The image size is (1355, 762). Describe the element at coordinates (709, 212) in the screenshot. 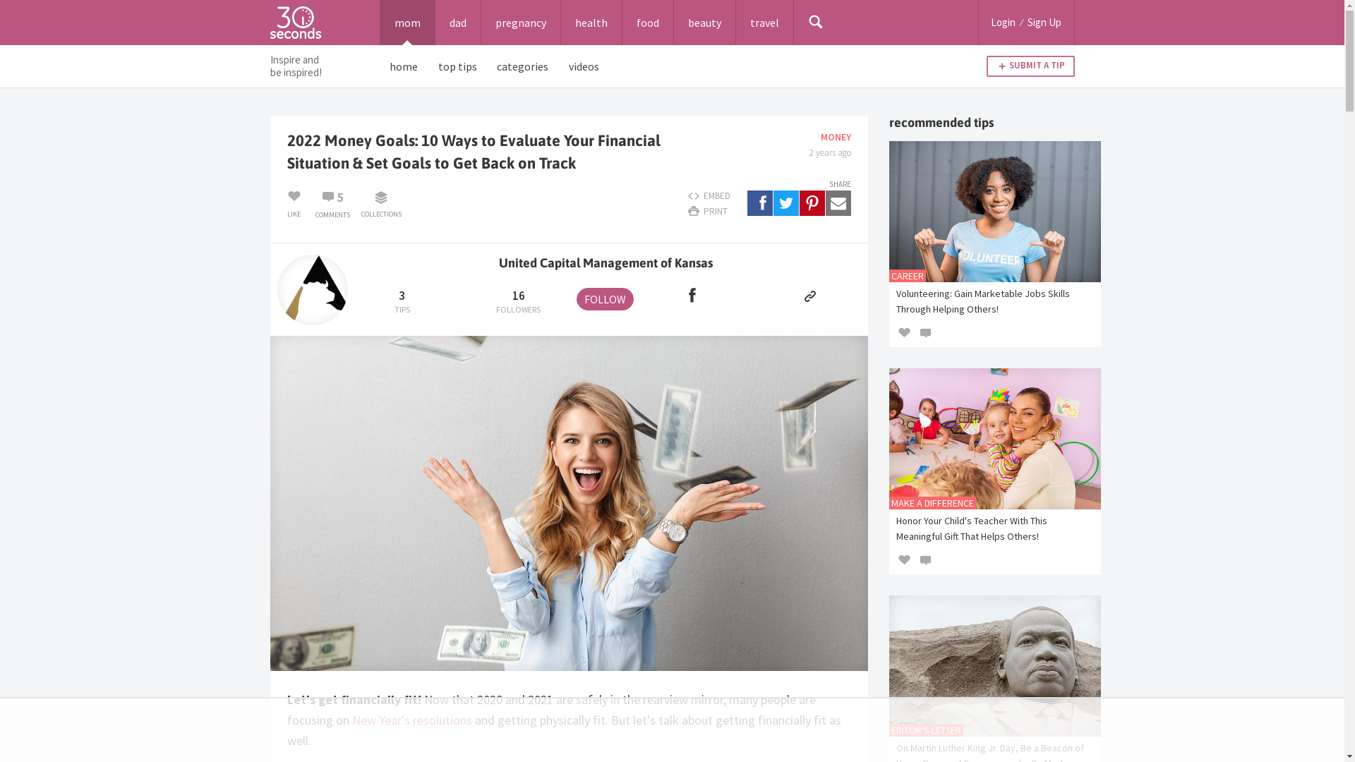

I see `PRINT` at that location.